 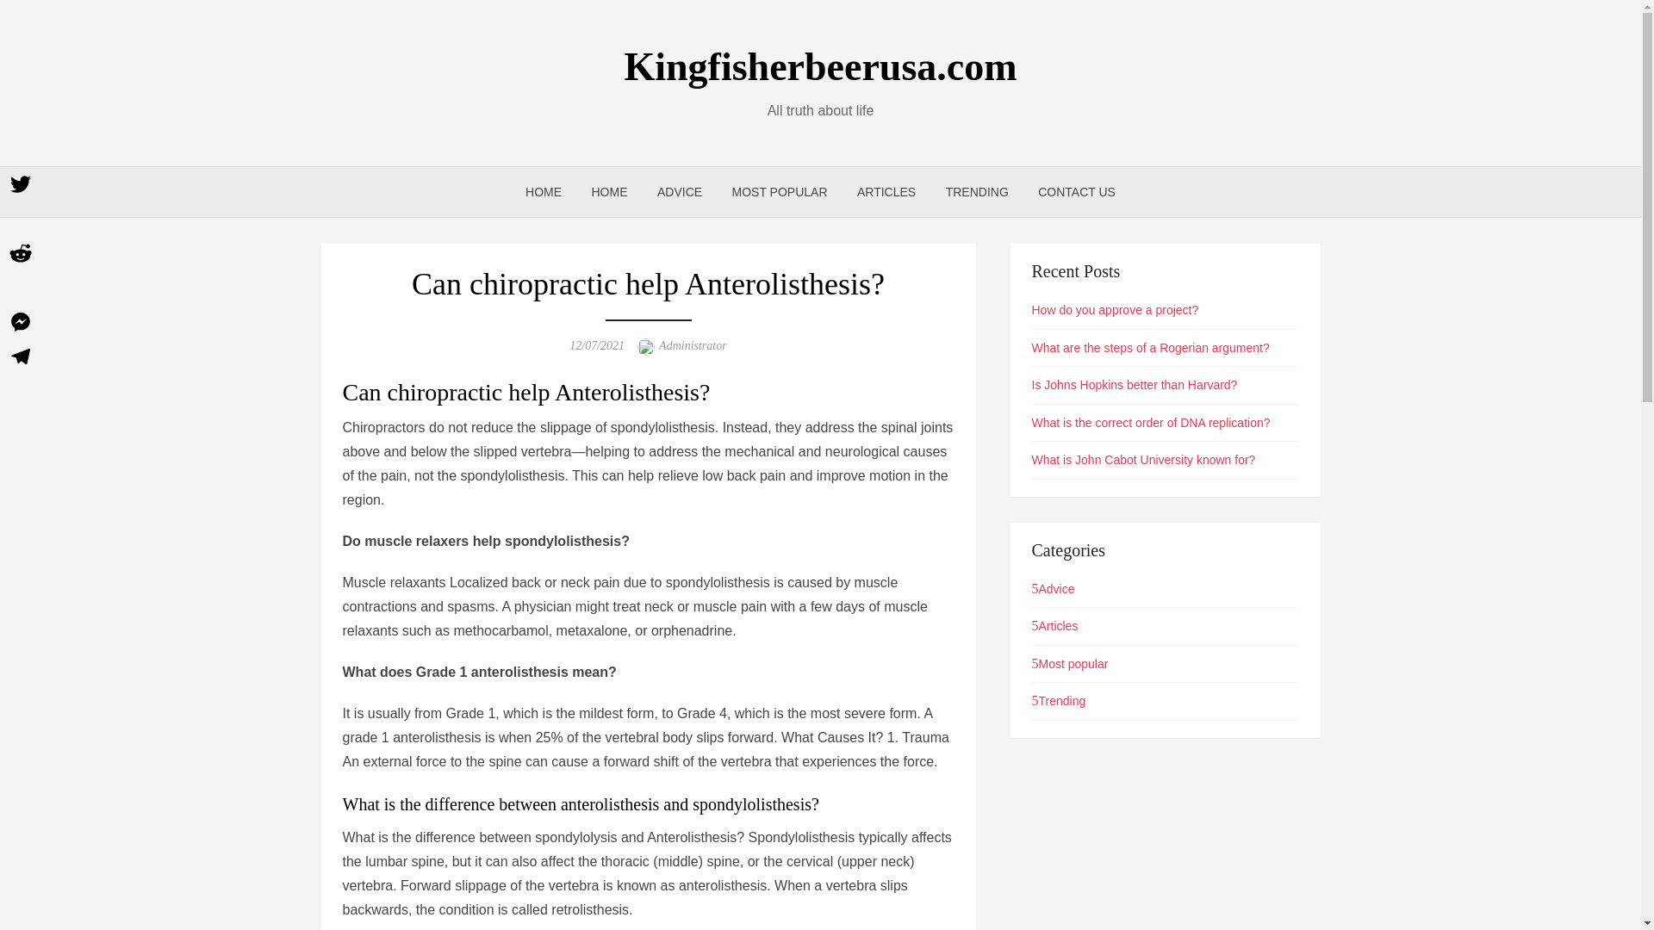 I want to click on Administrator, so click(x=693, y=346).